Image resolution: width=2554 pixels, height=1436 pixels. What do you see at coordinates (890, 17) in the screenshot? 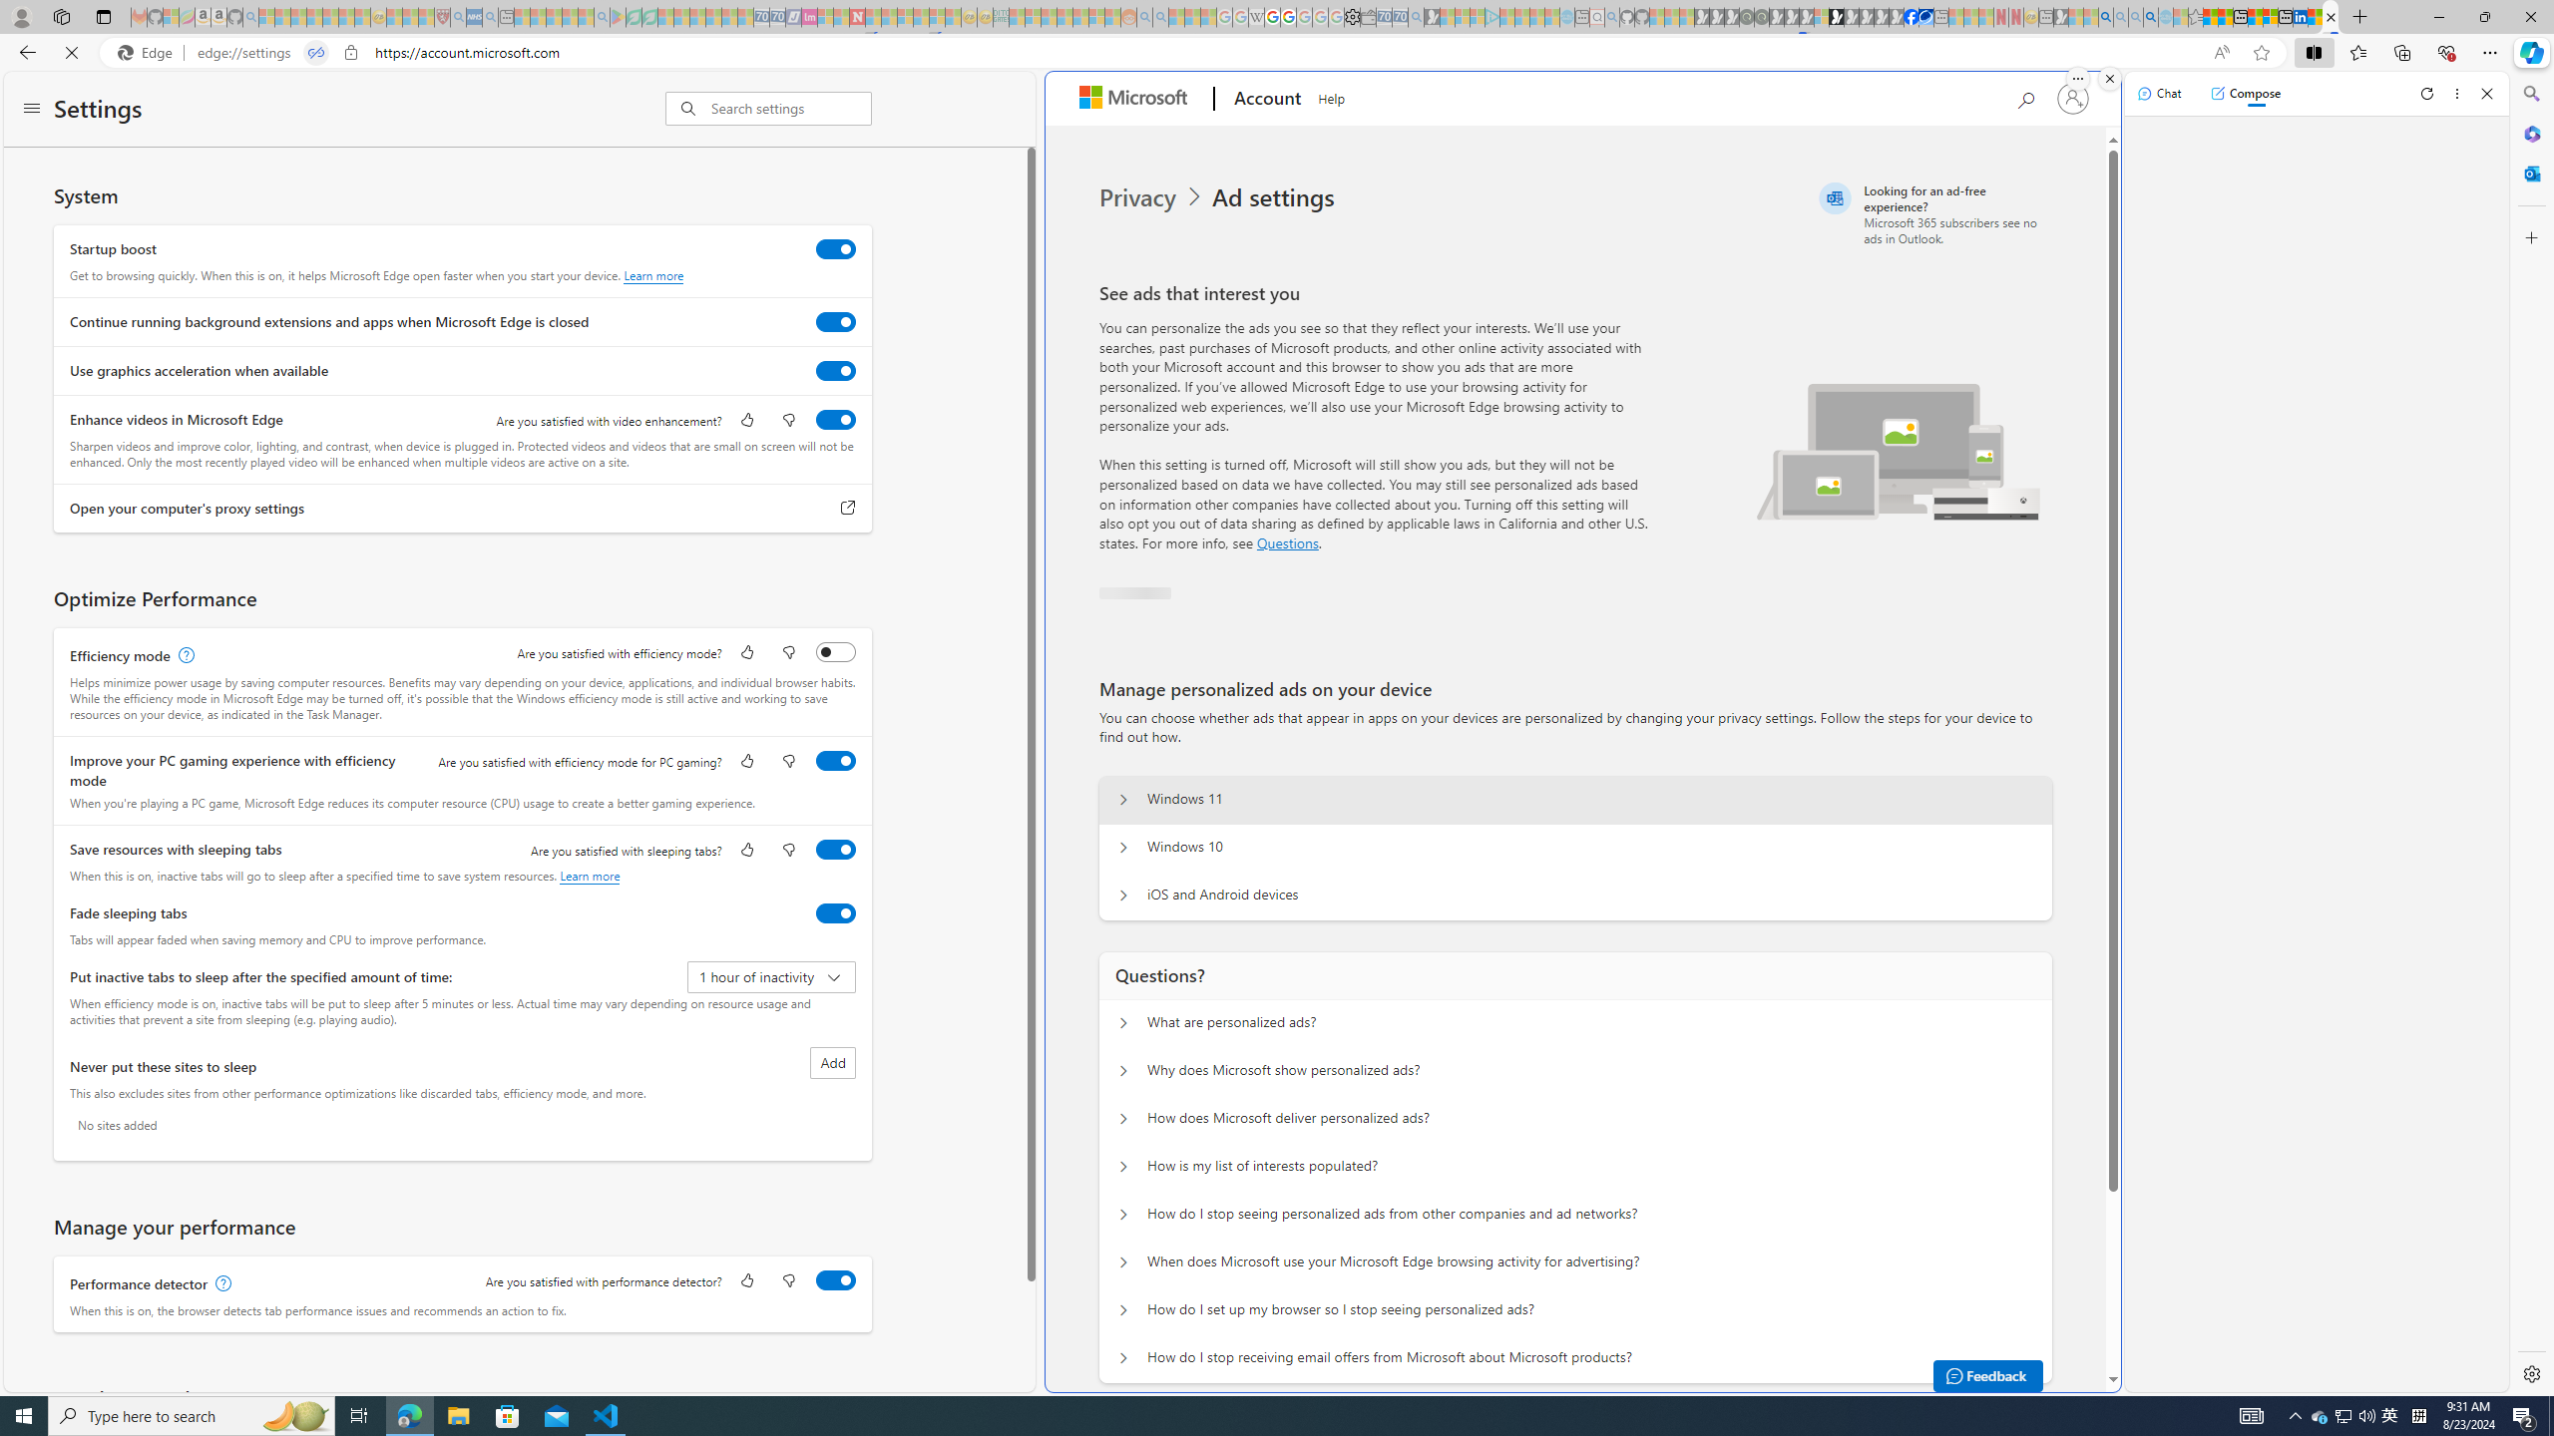
I see `14 Common Myths Debunked By Scientific Facts - Sleeping` at bounding box center [890, 17].